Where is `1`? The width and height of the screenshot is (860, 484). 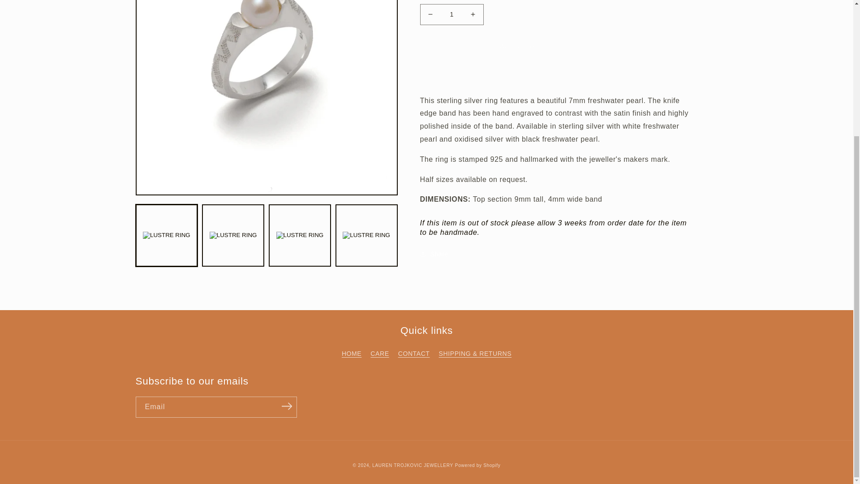
1 is located at coordinates (451, 14).